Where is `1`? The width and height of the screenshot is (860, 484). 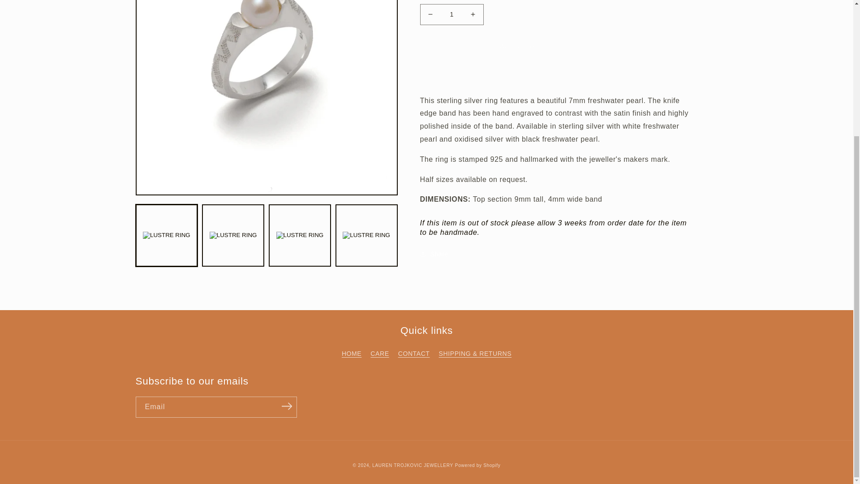
1 is located at coordinates (451, 14).